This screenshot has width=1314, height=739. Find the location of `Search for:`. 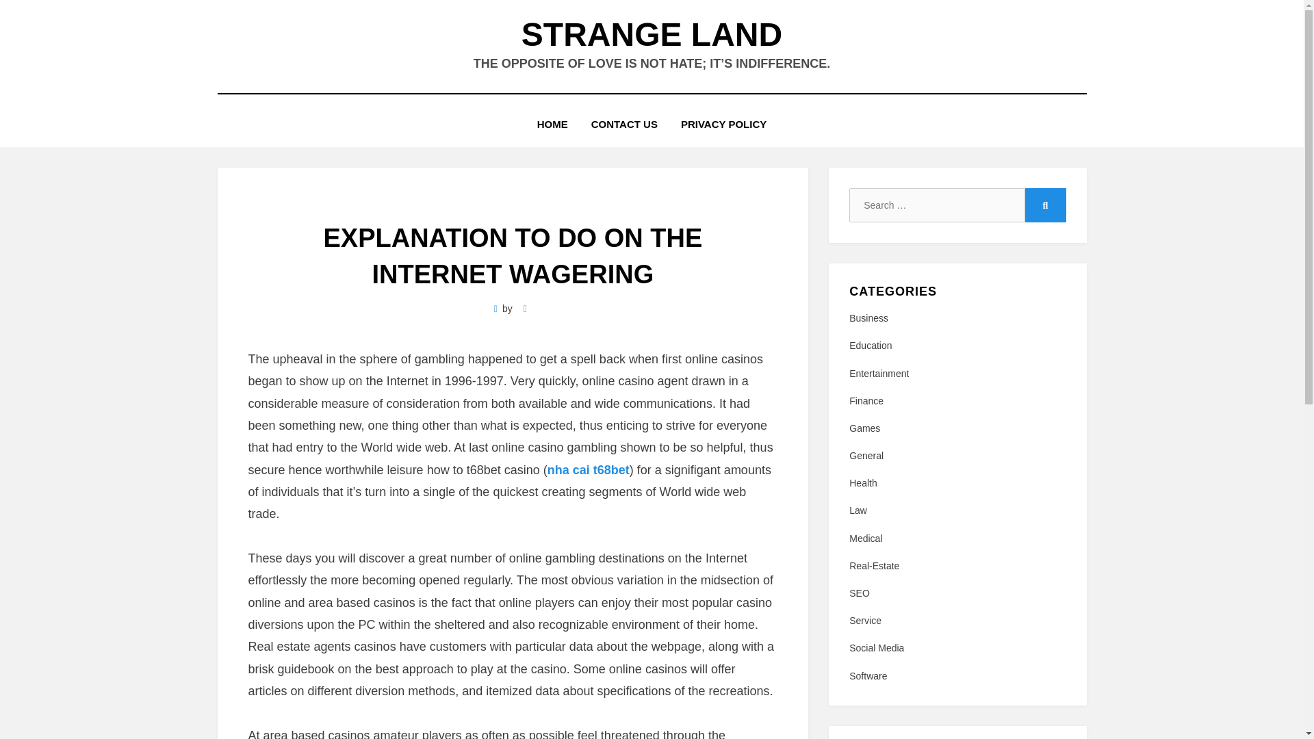

Search for: is located at coordinates (936, 205).